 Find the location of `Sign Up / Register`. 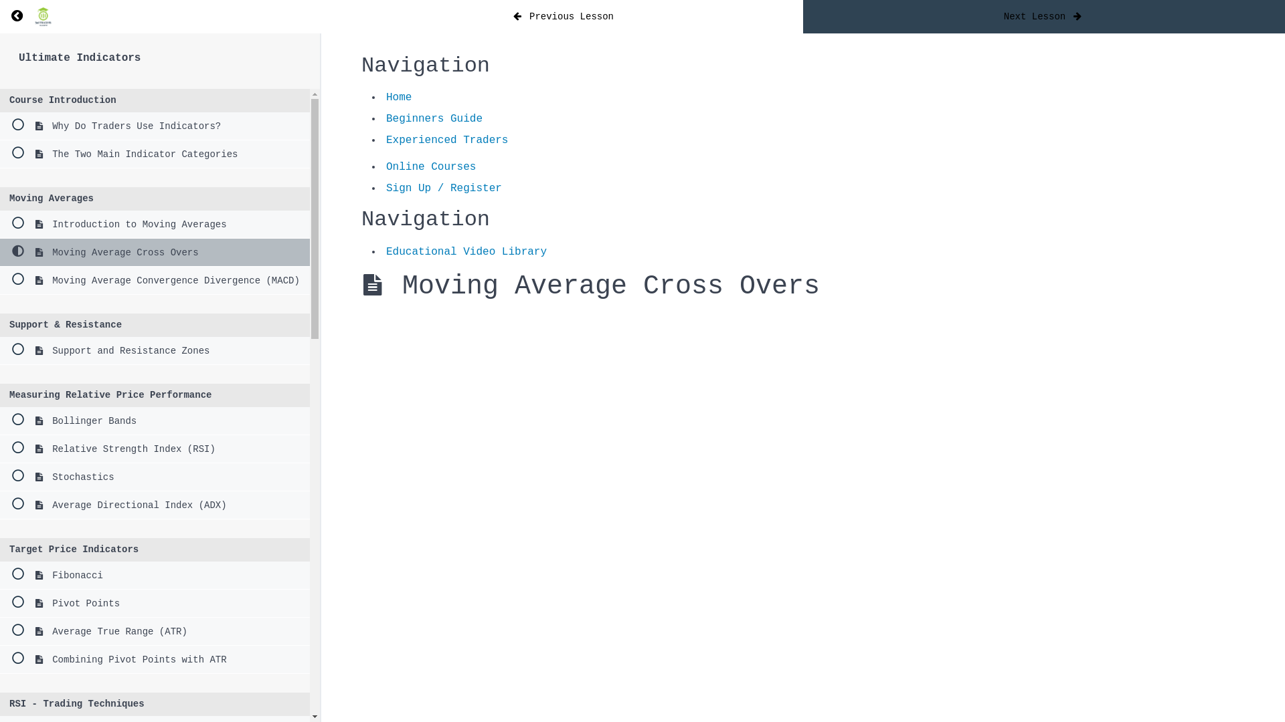

Sign Up / Register is located at coordinates (444, 189).